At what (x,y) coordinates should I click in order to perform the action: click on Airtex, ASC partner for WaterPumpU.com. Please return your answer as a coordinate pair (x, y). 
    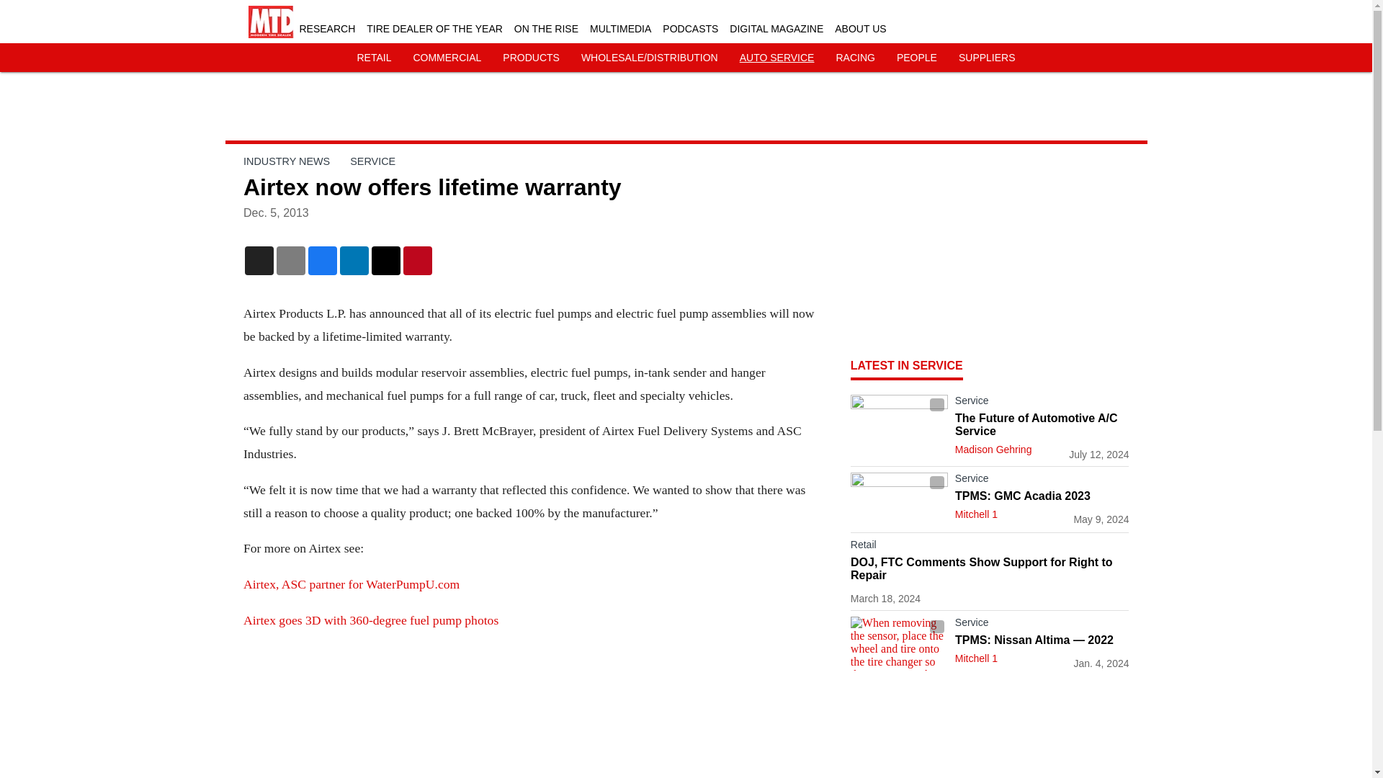
    Looking at the image, I should click on (351, 583).